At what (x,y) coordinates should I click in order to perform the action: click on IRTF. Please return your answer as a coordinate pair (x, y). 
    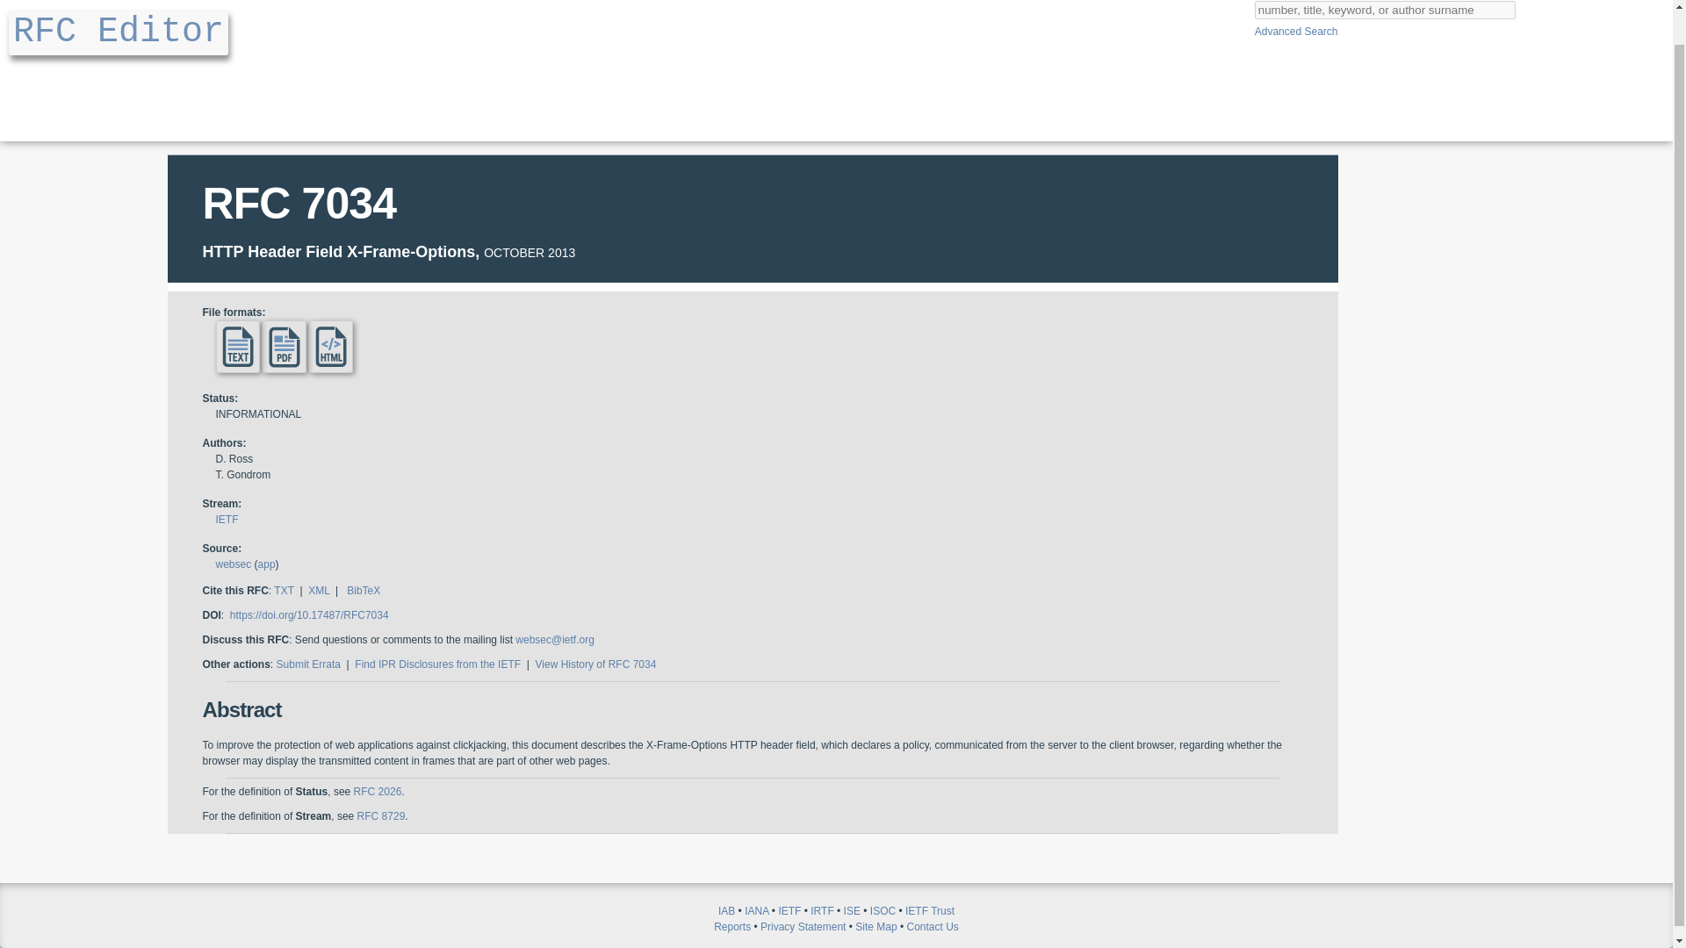
    Looking at the image, I should click on (822, 911).